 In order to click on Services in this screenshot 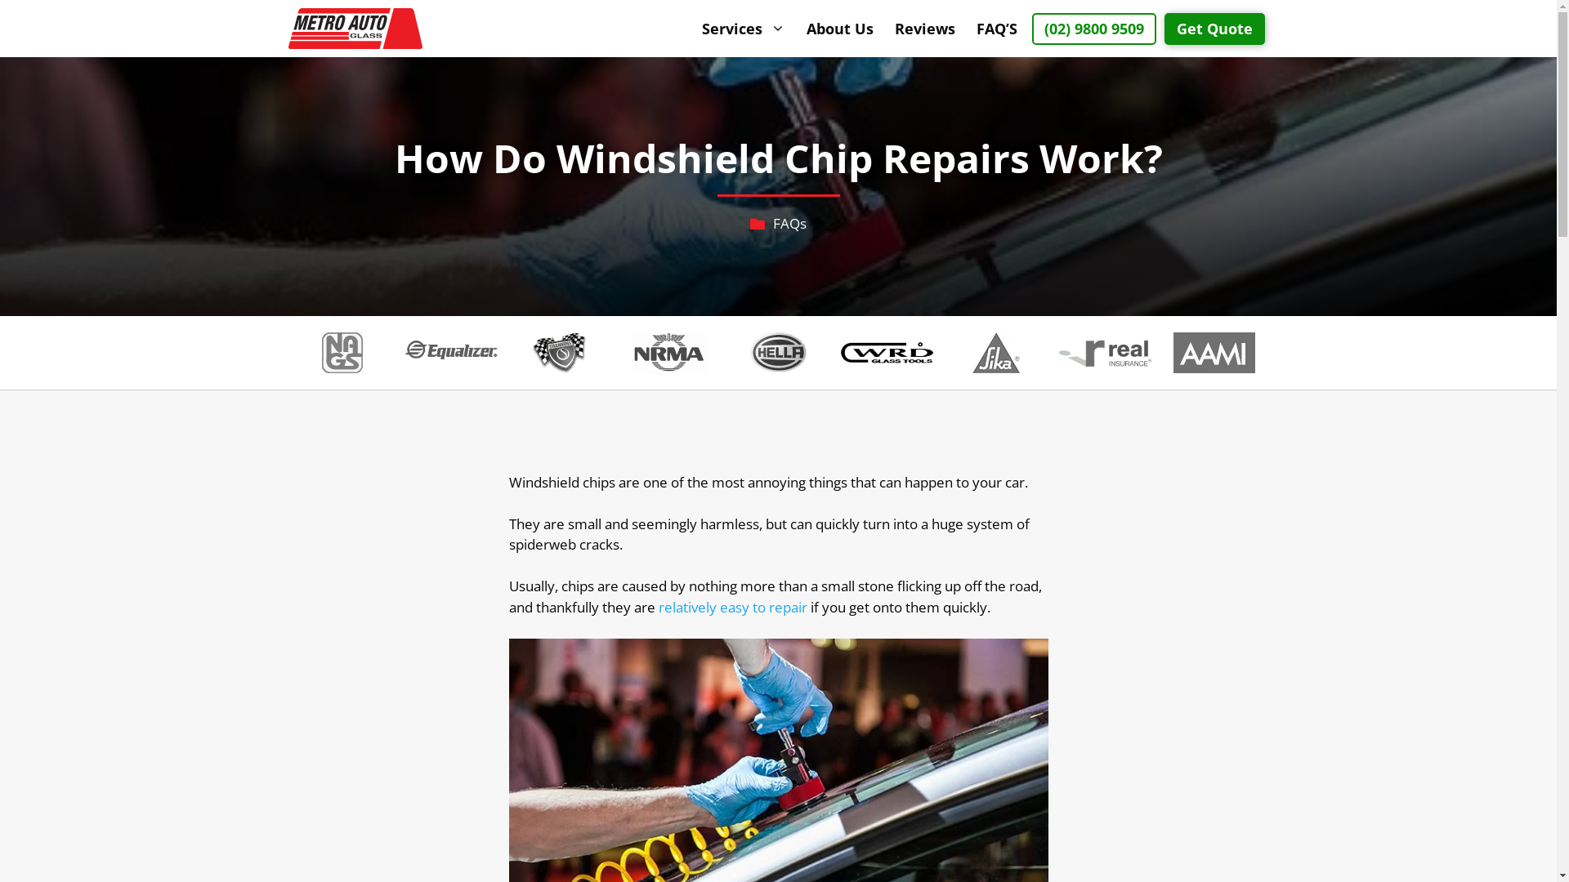, I will do `click(744, 29)`.